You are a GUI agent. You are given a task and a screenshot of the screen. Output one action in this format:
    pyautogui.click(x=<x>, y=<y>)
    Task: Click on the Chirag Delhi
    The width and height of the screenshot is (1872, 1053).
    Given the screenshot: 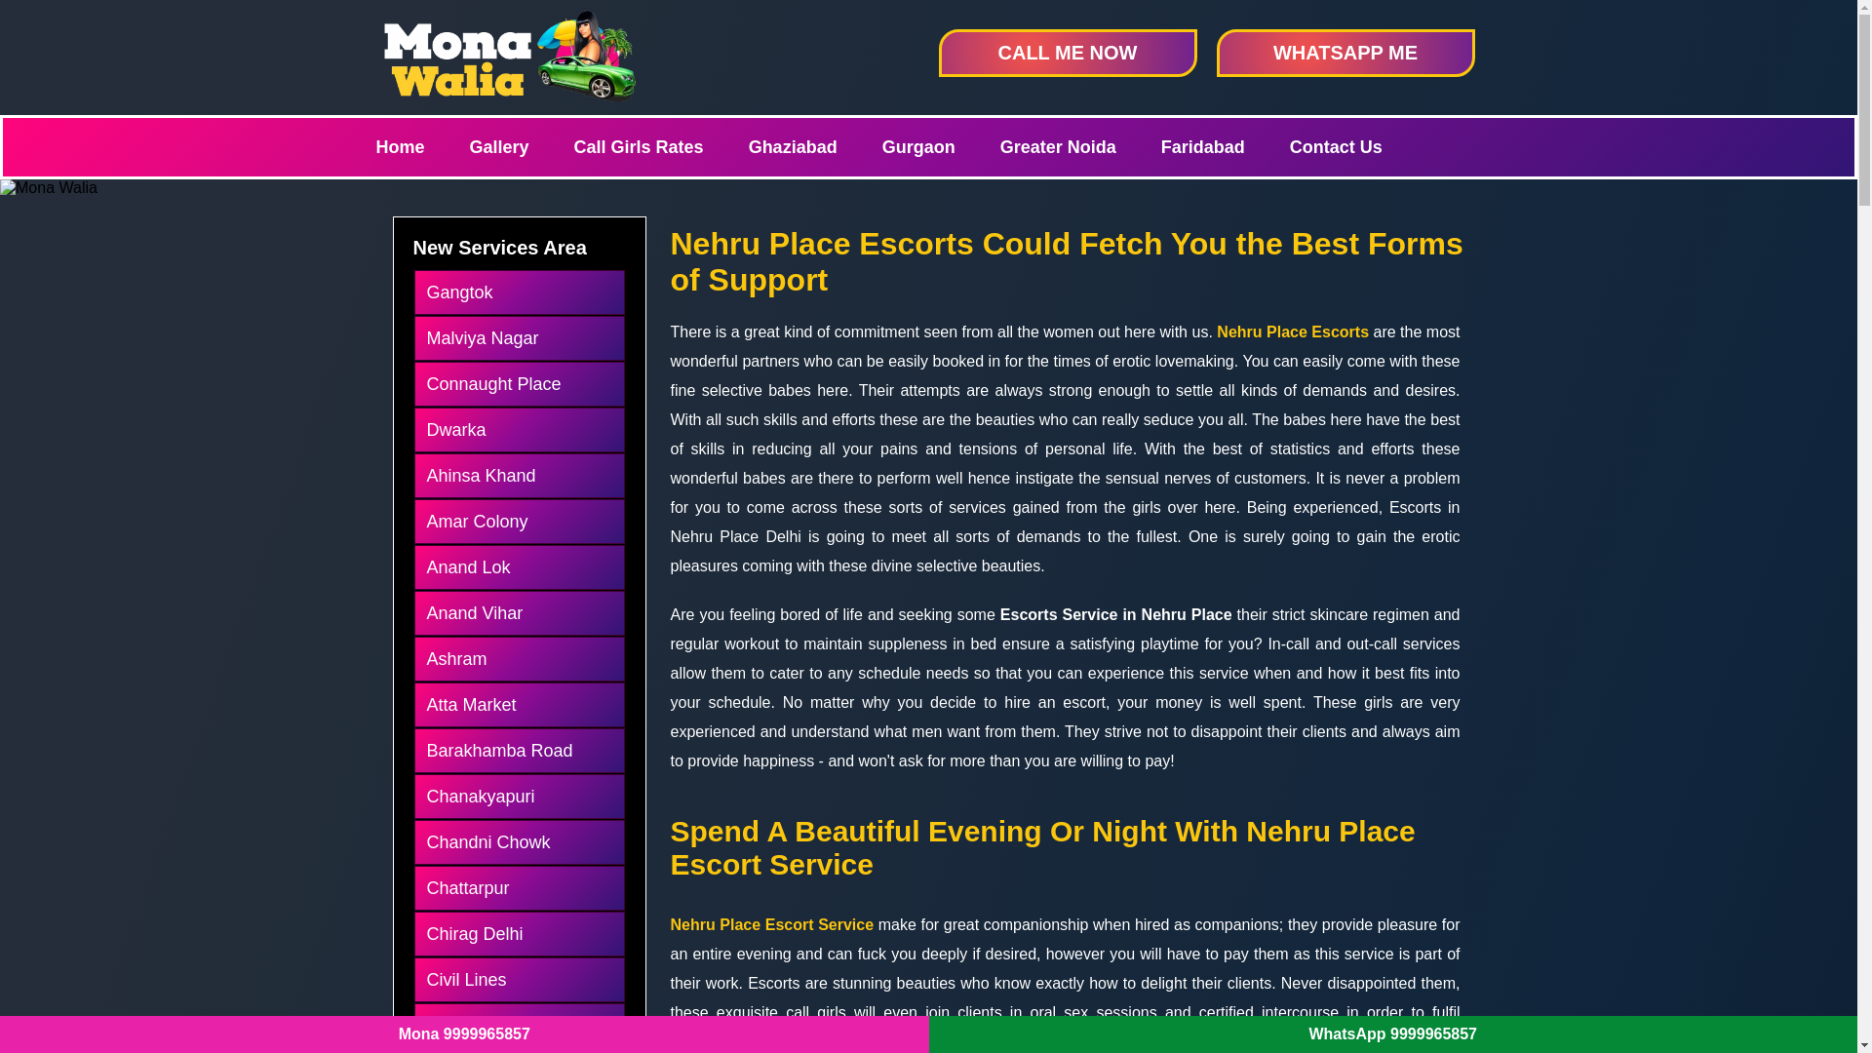 What is the action you would take?
    pyautogui.click(x=519, y=934)
    